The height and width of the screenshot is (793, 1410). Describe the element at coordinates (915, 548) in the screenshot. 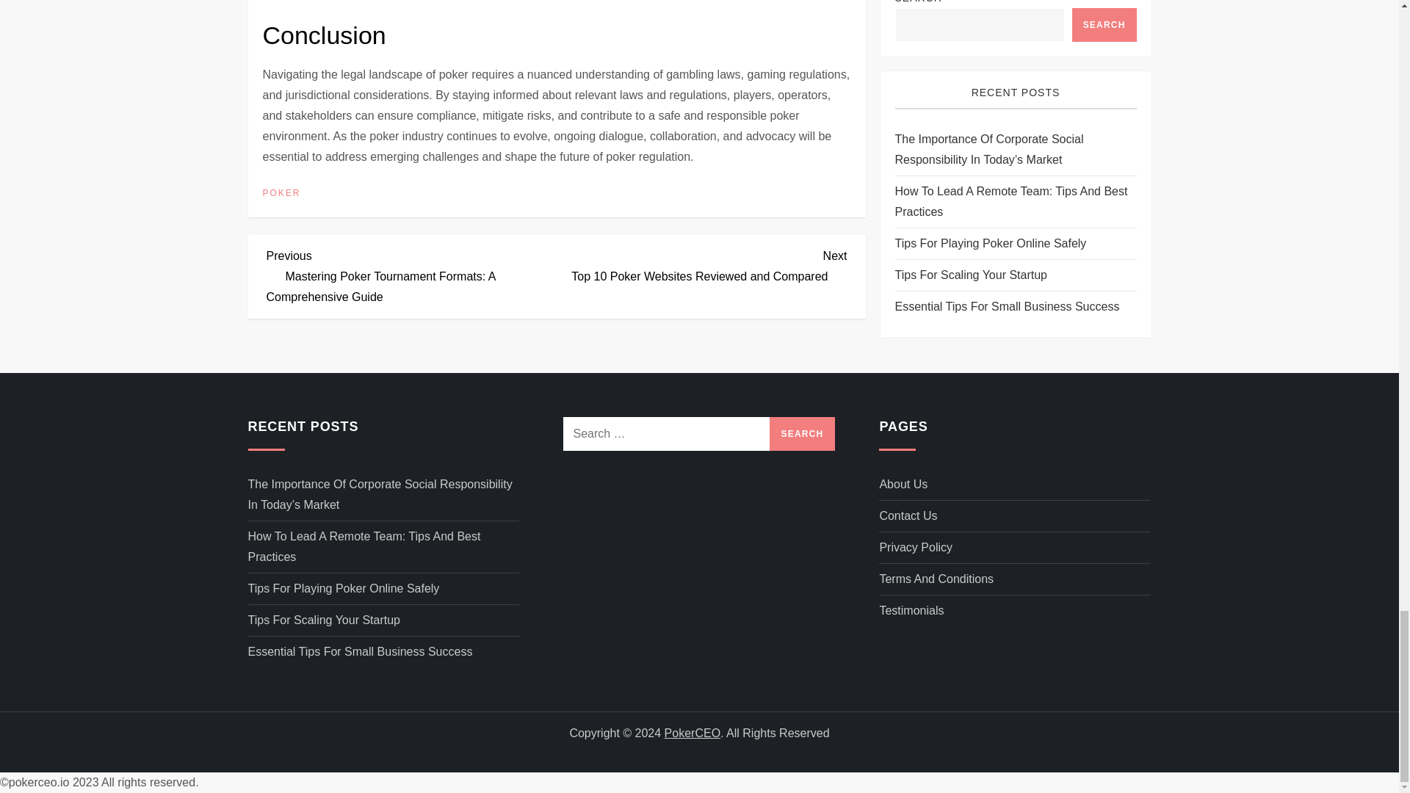

I see `How To Lead A Remote Team: Tips And Best Practices` at that location.